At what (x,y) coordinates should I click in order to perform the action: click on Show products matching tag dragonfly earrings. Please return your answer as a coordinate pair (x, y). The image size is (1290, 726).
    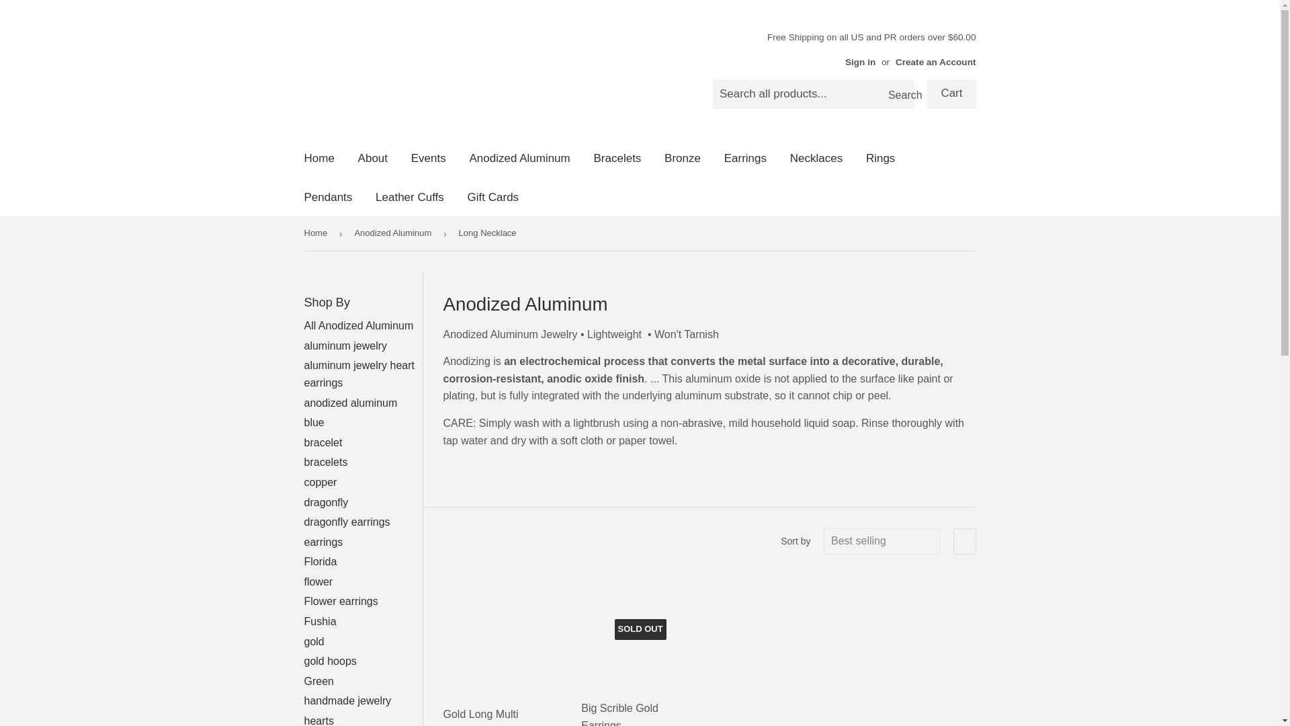
    Looking at the image, I should click on (346, 522).